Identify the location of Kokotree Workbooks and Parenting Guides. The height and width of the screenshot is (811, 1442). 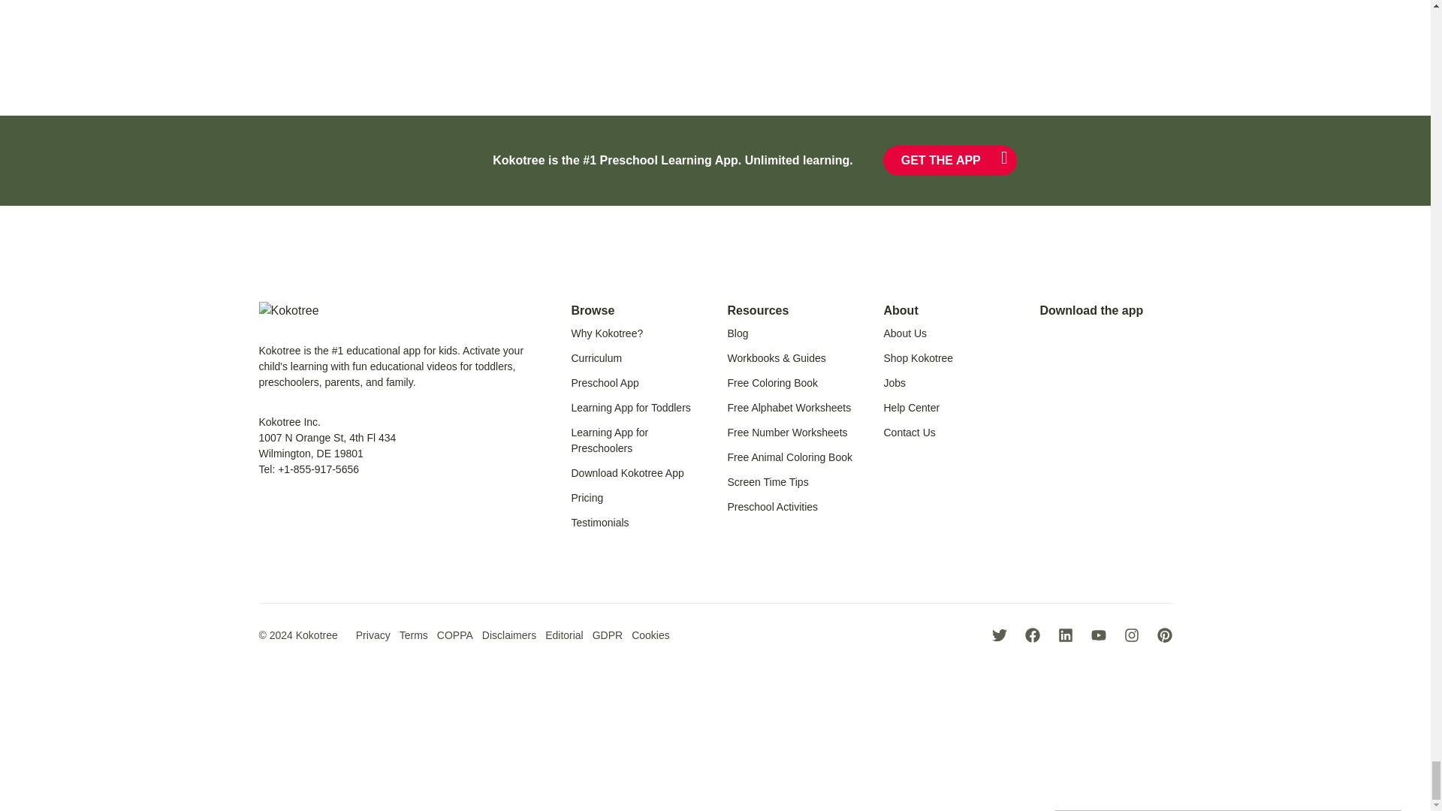
(775, 357).